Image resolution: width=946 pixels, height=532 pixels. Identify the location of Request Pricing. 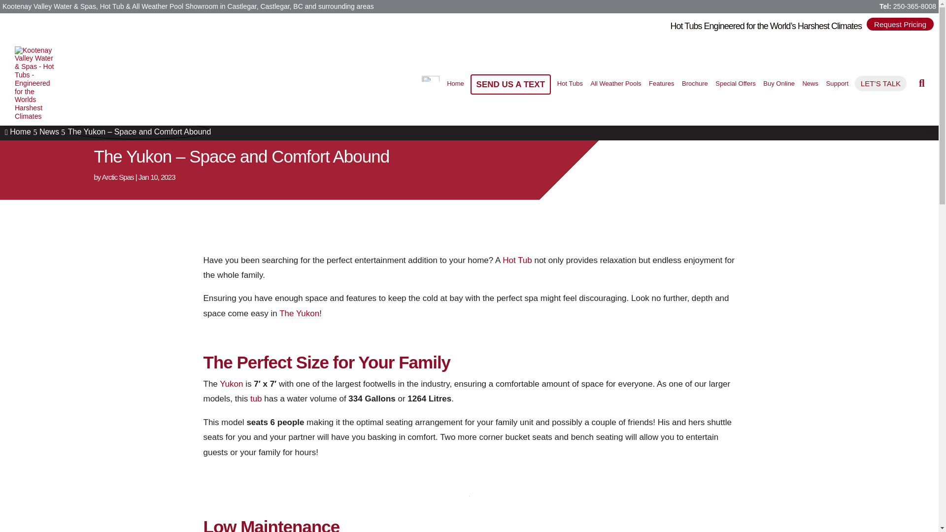
(900, 24).